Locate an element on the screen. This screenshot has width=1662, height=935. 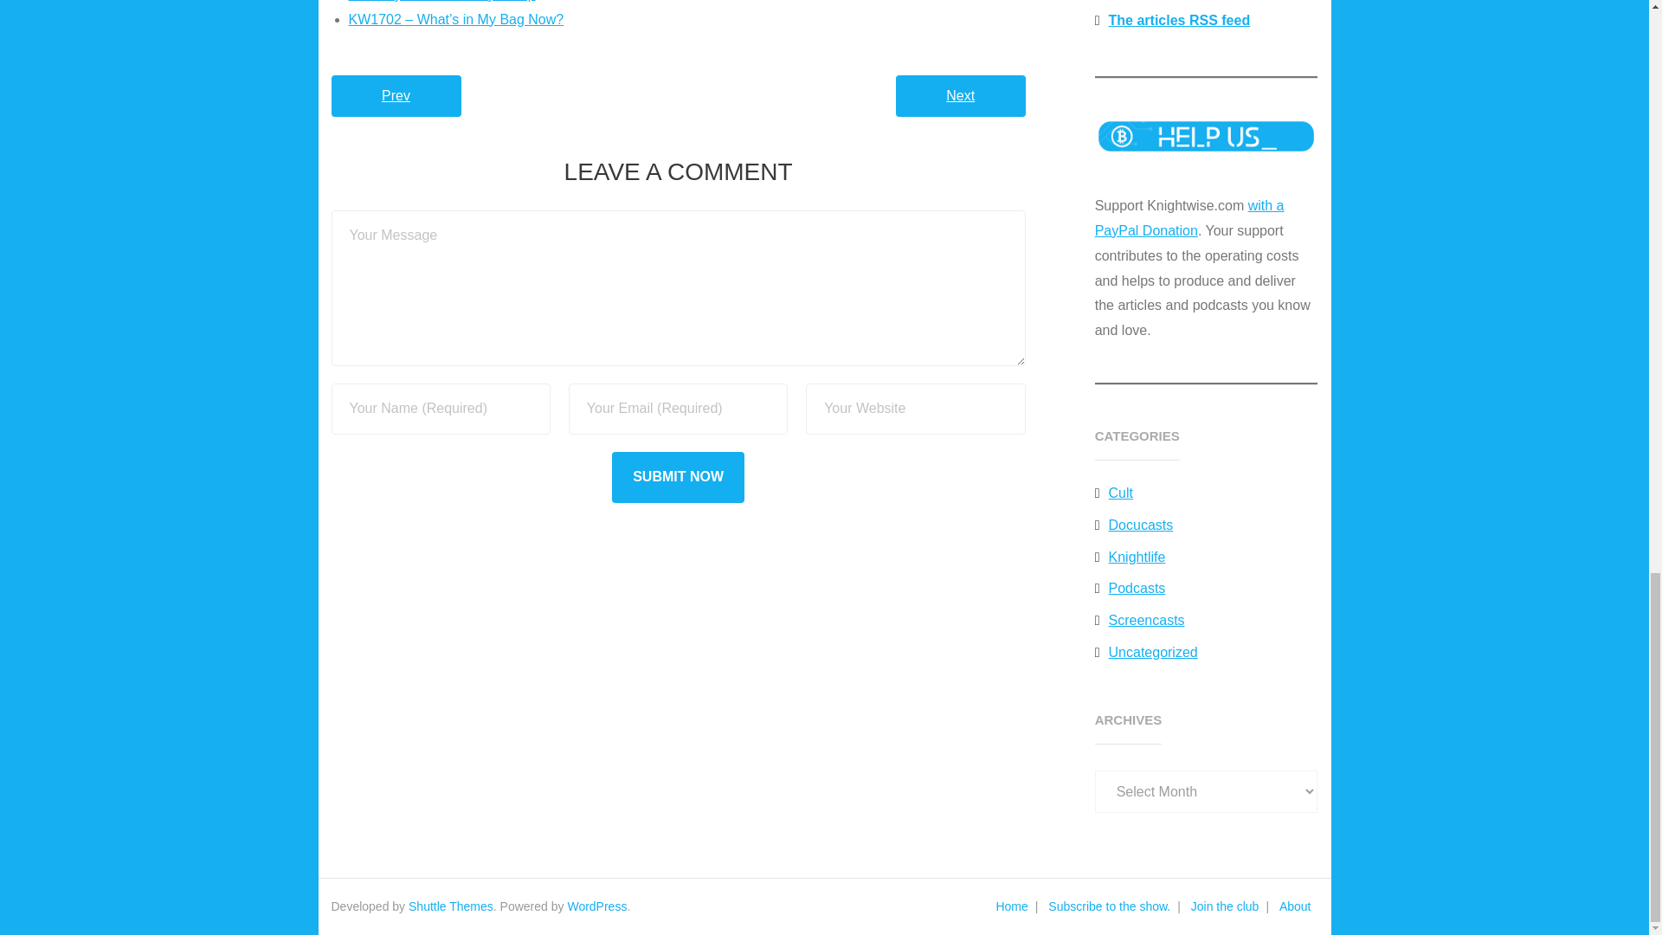
Next is located at coordinates (960, 96).